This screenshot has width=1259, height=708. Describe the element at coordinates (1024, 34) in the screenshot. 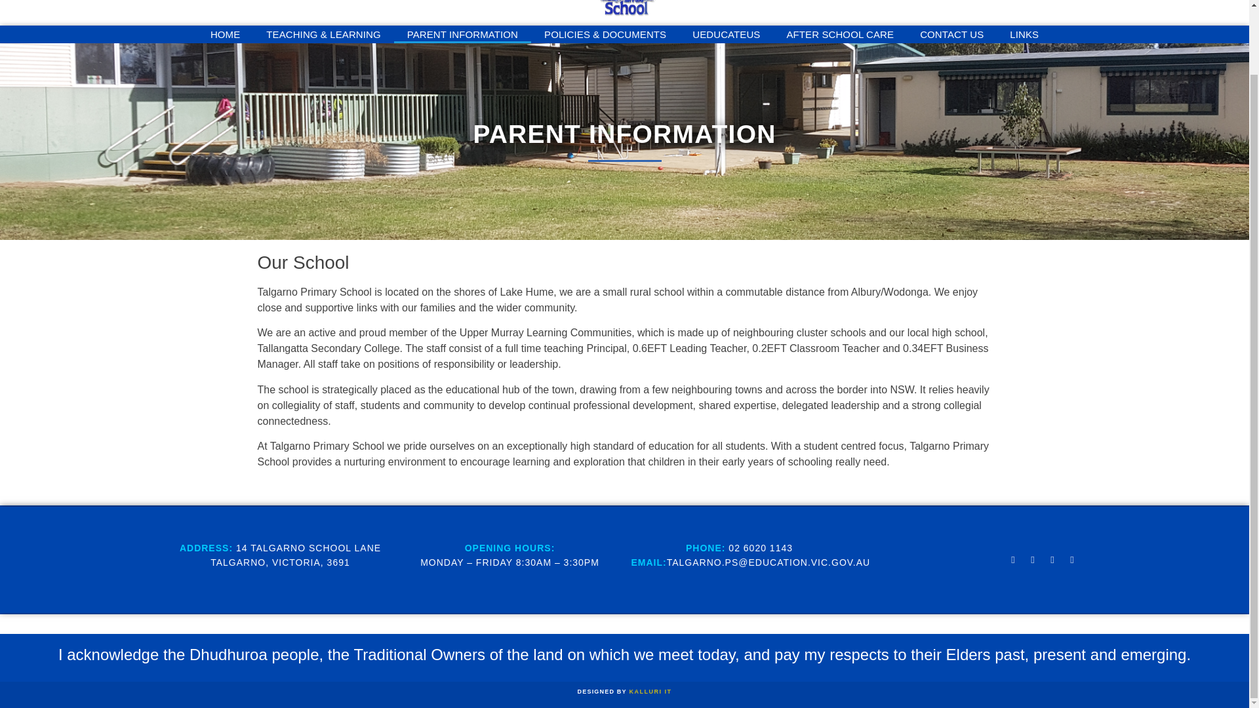

I see `LINKS` at that location.